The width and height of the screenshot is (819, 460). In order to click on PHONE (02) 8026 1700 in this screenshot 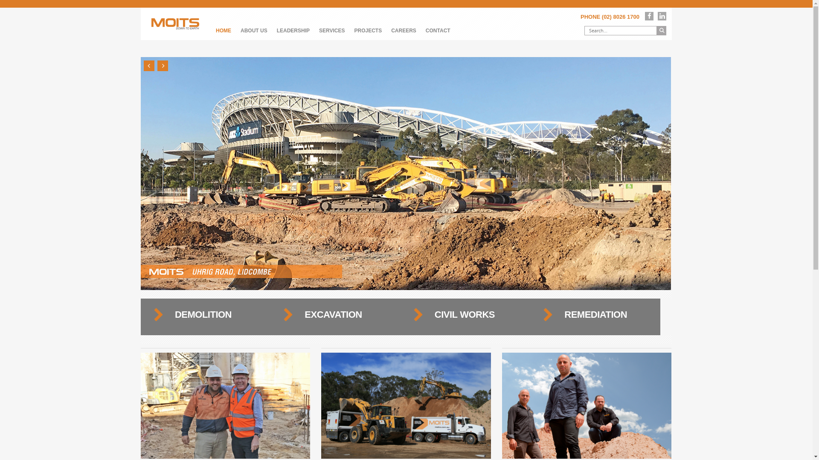, I will do `click(610, 17)`.